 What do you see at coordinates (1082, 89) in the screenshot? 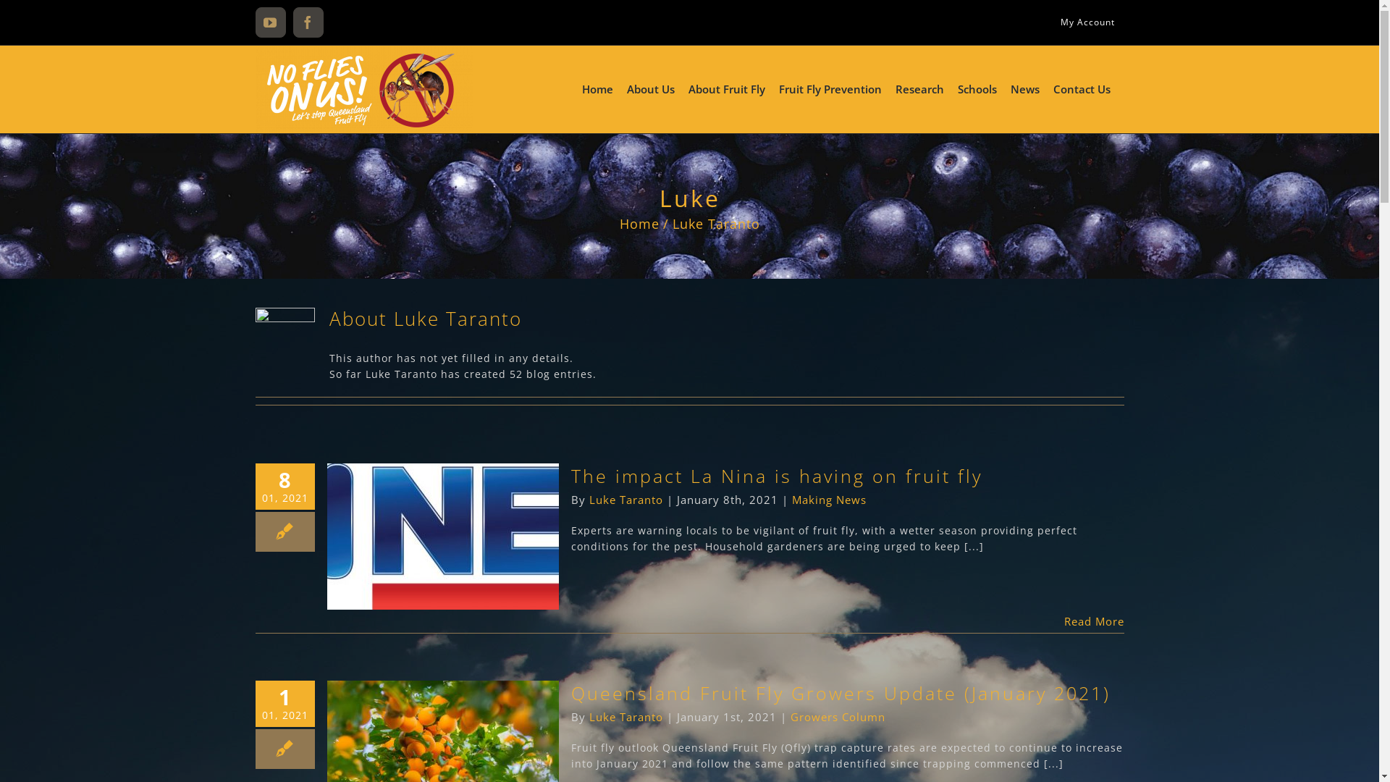
I see `Contact Us` at bounding box center [1082, 89].